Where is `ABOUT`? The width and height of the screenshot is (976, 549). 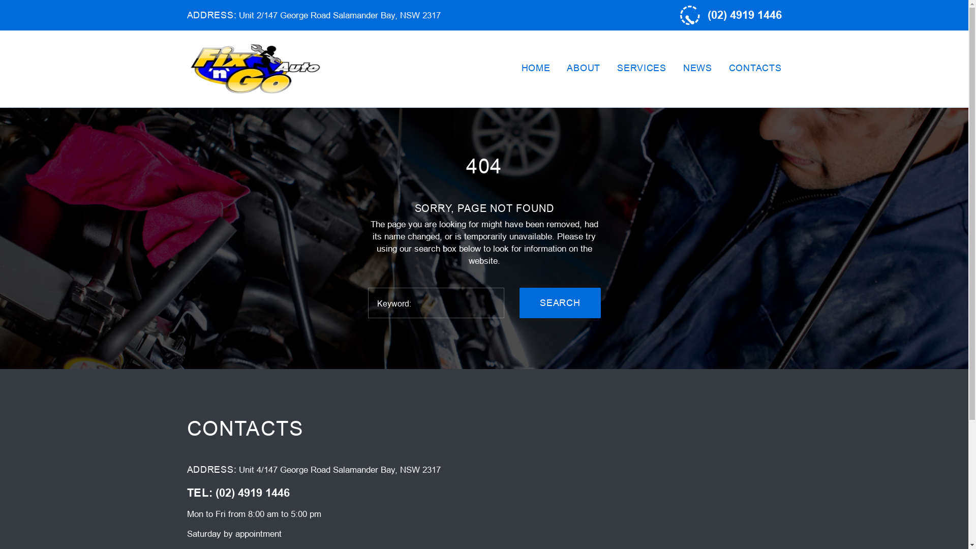
ABOUT is located at coordinates (584, 68).